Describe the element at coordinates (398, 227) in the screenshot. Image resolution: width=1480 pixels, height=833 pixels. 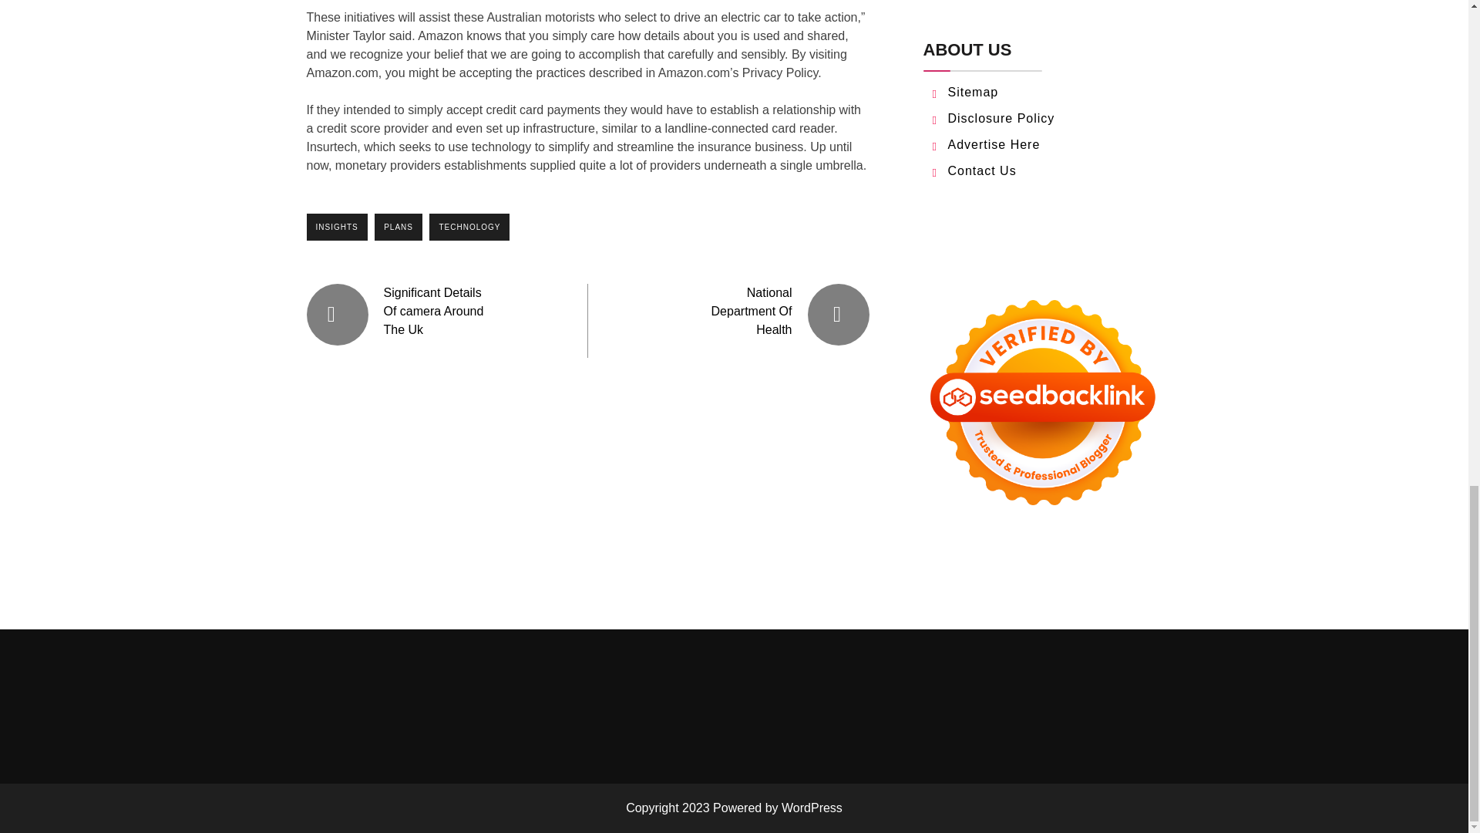
I see `PLANS` at that location.